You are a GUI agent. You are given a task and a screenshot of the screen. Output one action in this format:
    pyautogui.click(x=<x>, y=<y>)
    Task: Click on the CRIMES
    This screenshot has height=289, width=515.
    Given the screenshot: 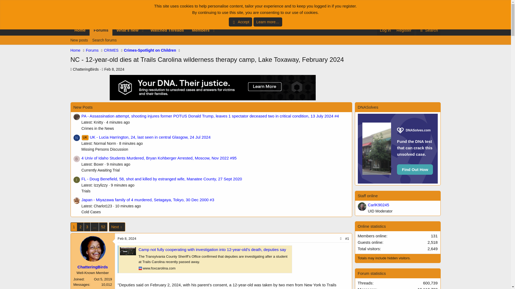 What is the action you would take?
    pyautogui.click(x=86, y=69)
    